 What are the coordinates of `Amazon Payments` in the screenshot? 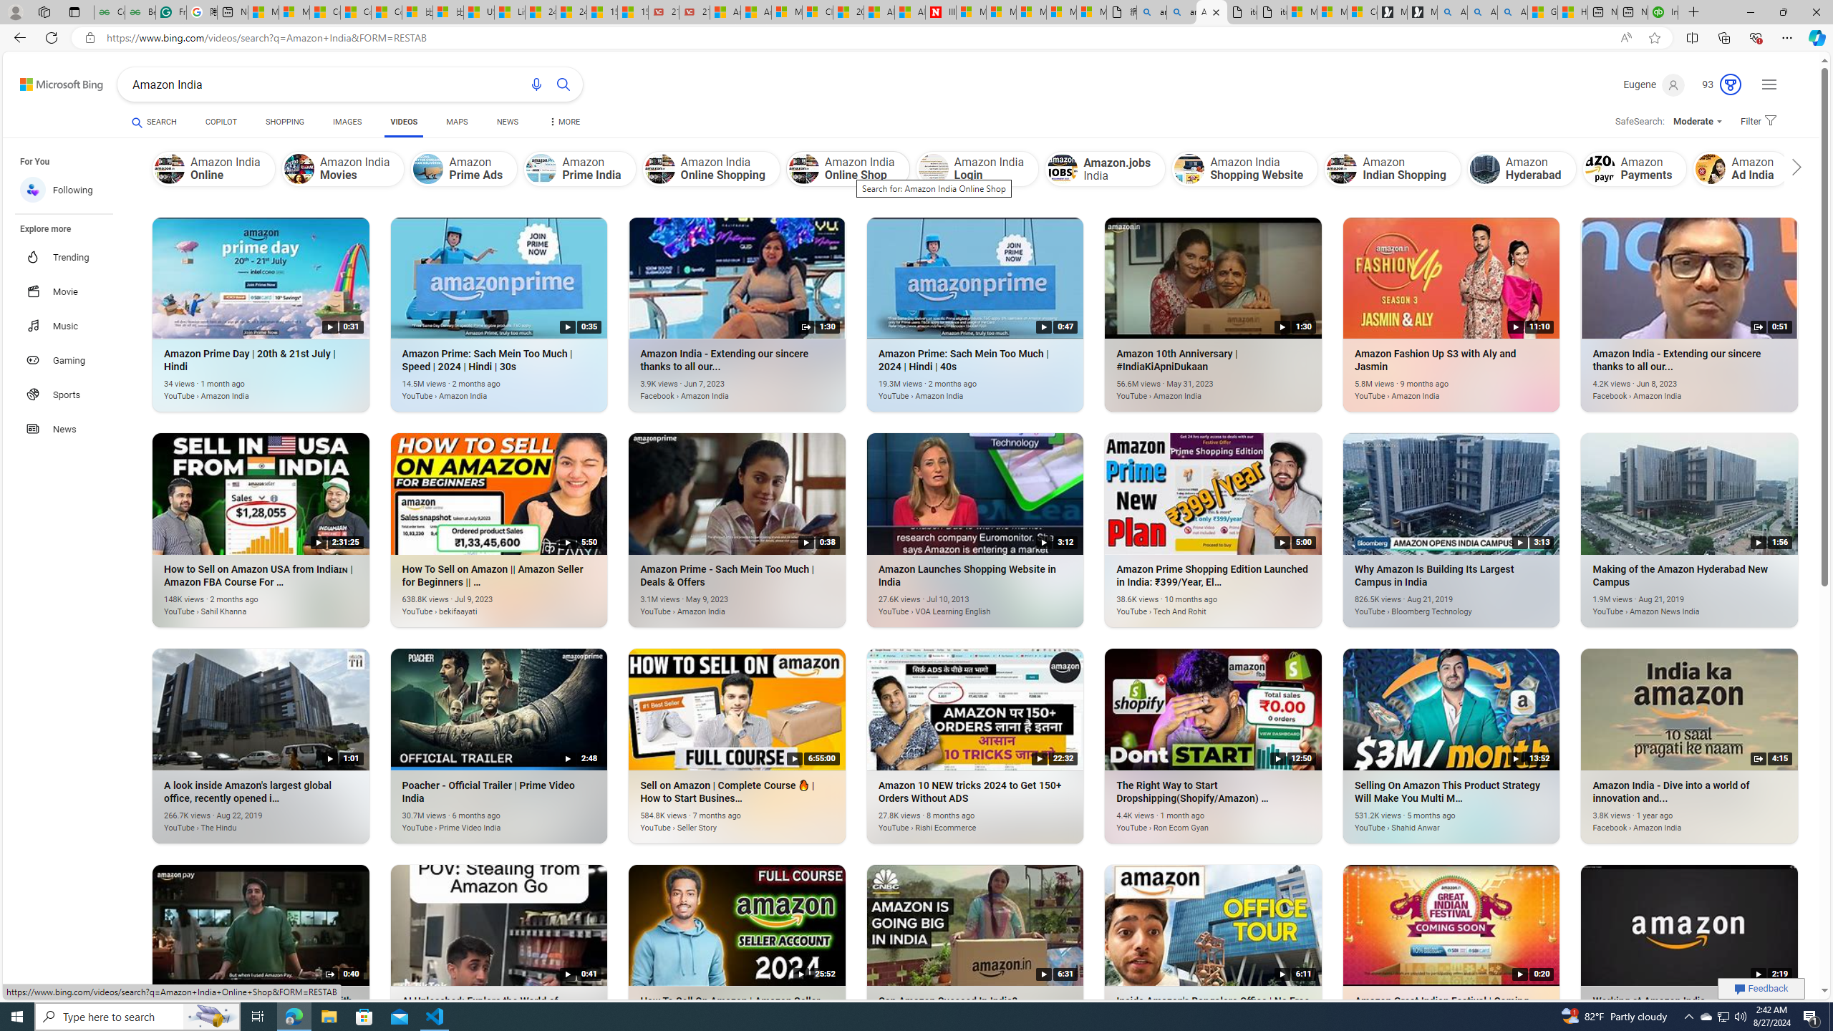 It's located at (1599, 168).